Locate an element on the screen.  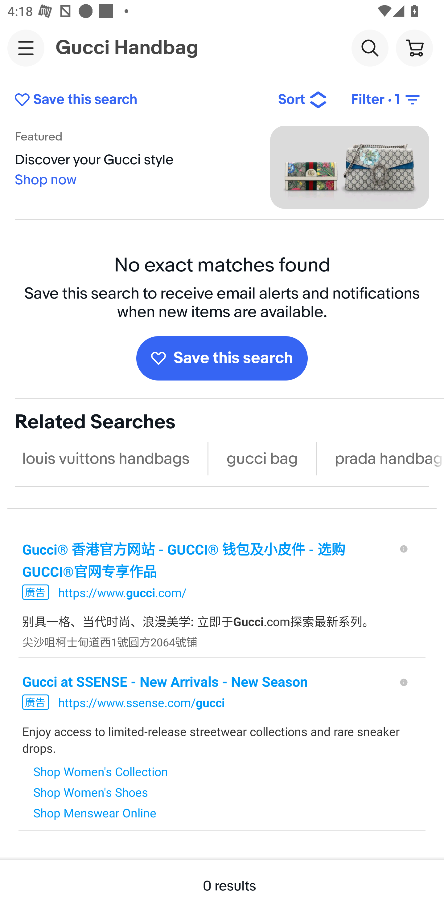
Filter • 1 Filter (1 applied) is located at coordinates (386, 100).